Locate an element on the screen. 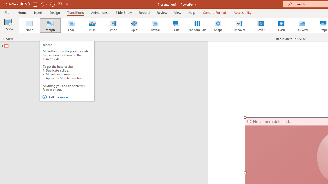 This screenshot has height=184, width=328. Camera Format is located at coordinates (214, 12).